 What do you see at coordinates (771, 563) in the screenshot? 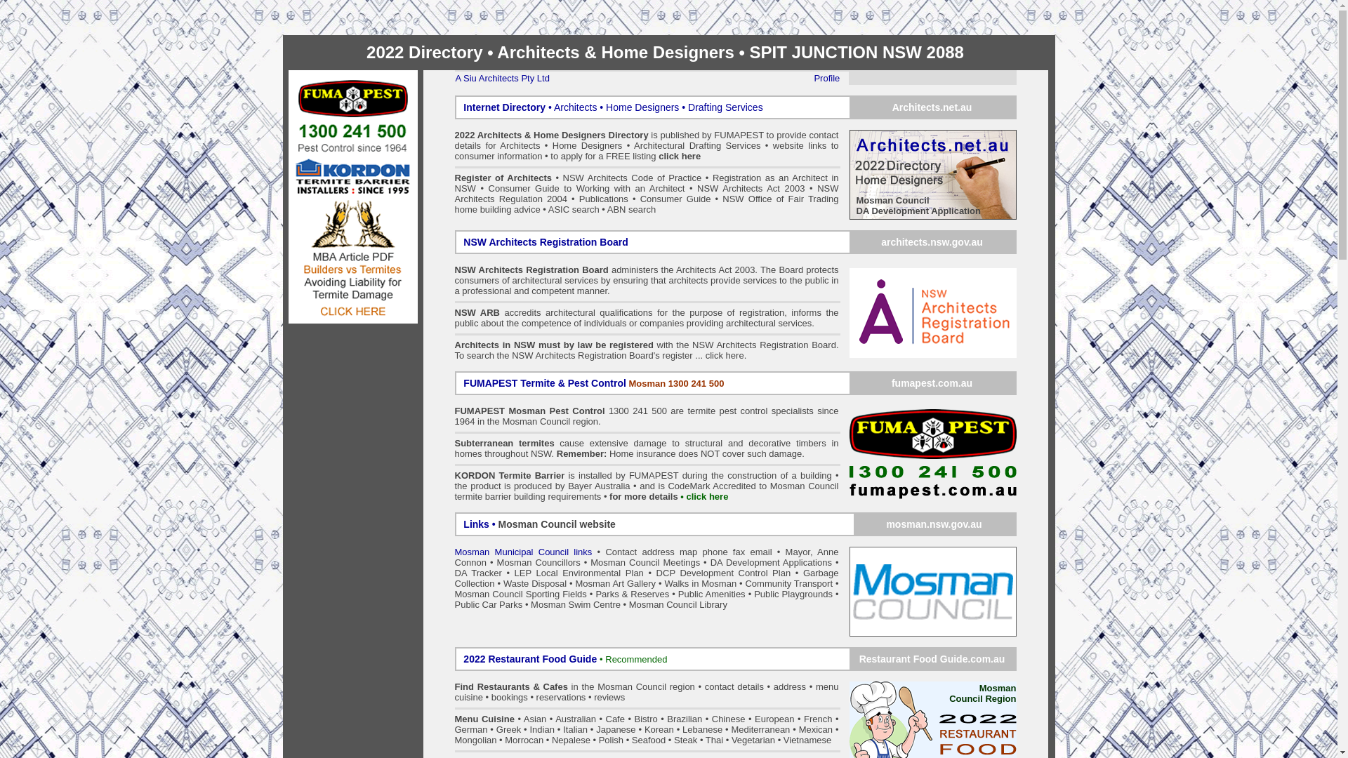
I see `DA Development Applications` at bounding box center [771, 563].